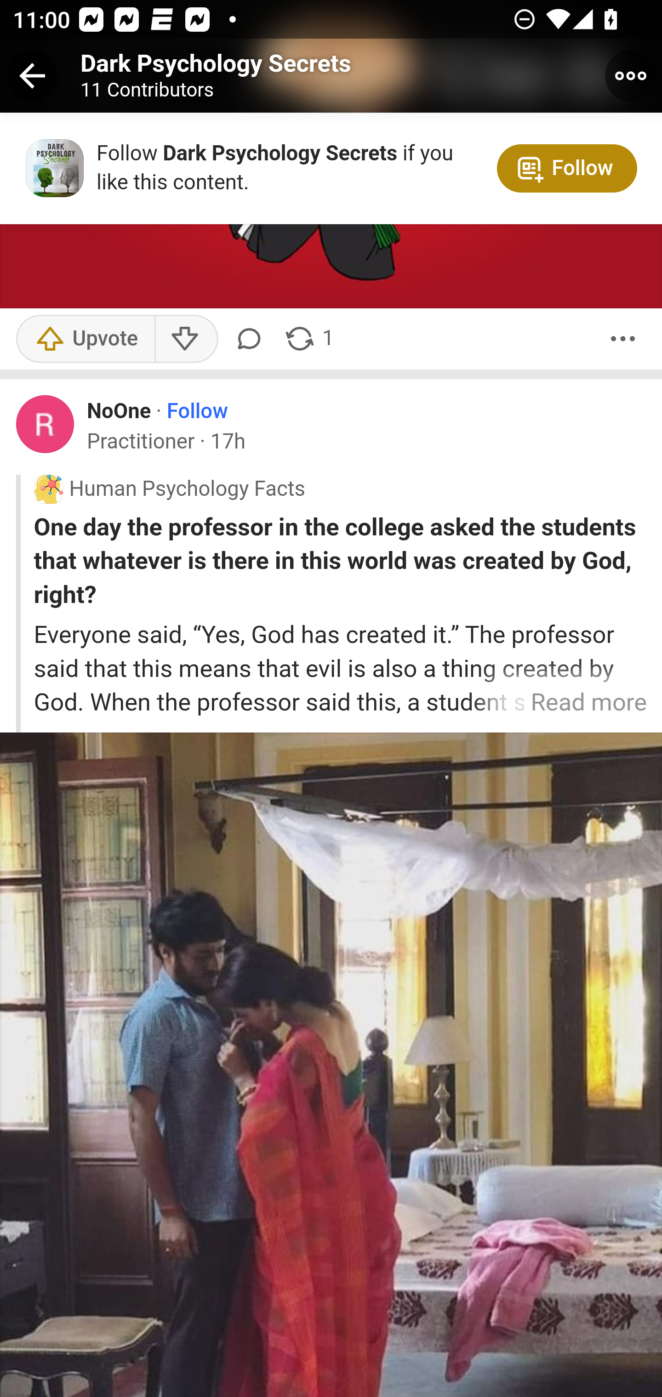 Image resolution: width=662 pixels, height=1397 pixels. Describe the element at coordinates (252, 338) in the screenshot. I see `Comment` at that location.